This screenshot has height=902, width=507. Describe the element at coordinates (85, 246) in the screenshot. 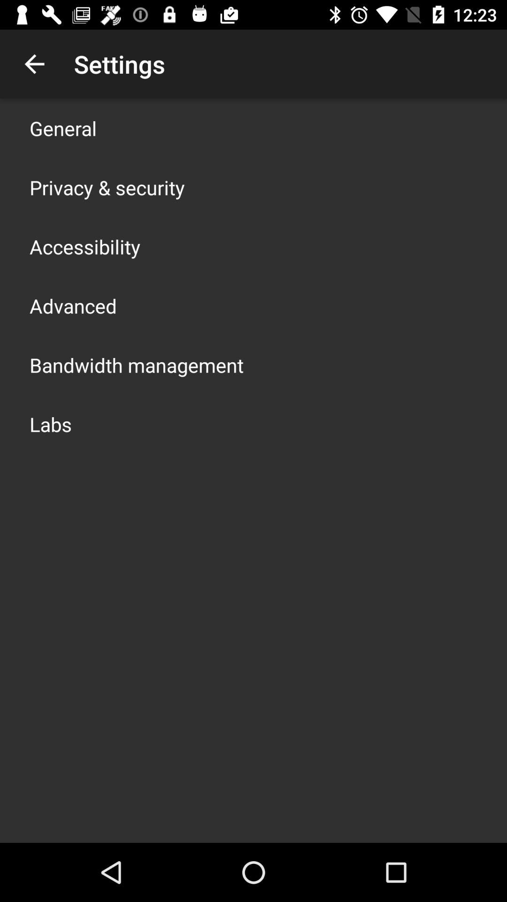

I see `press icon above the advanced icon` at that location.